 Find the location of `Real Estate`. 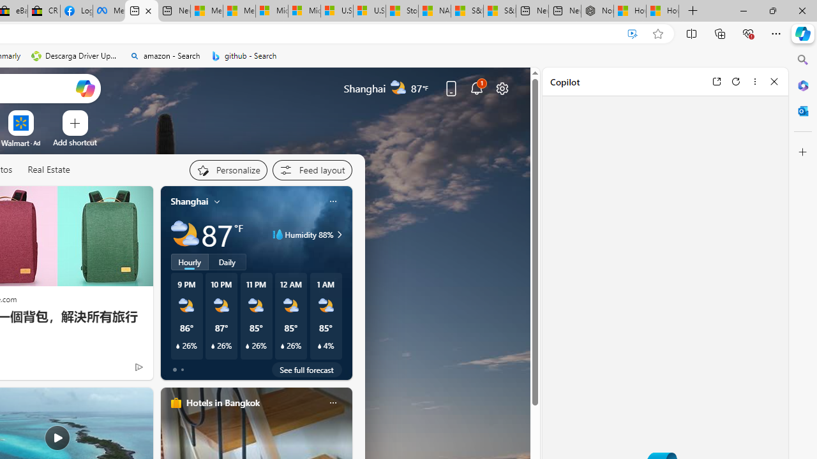

Real Estate is located at coordinates (49, 170).